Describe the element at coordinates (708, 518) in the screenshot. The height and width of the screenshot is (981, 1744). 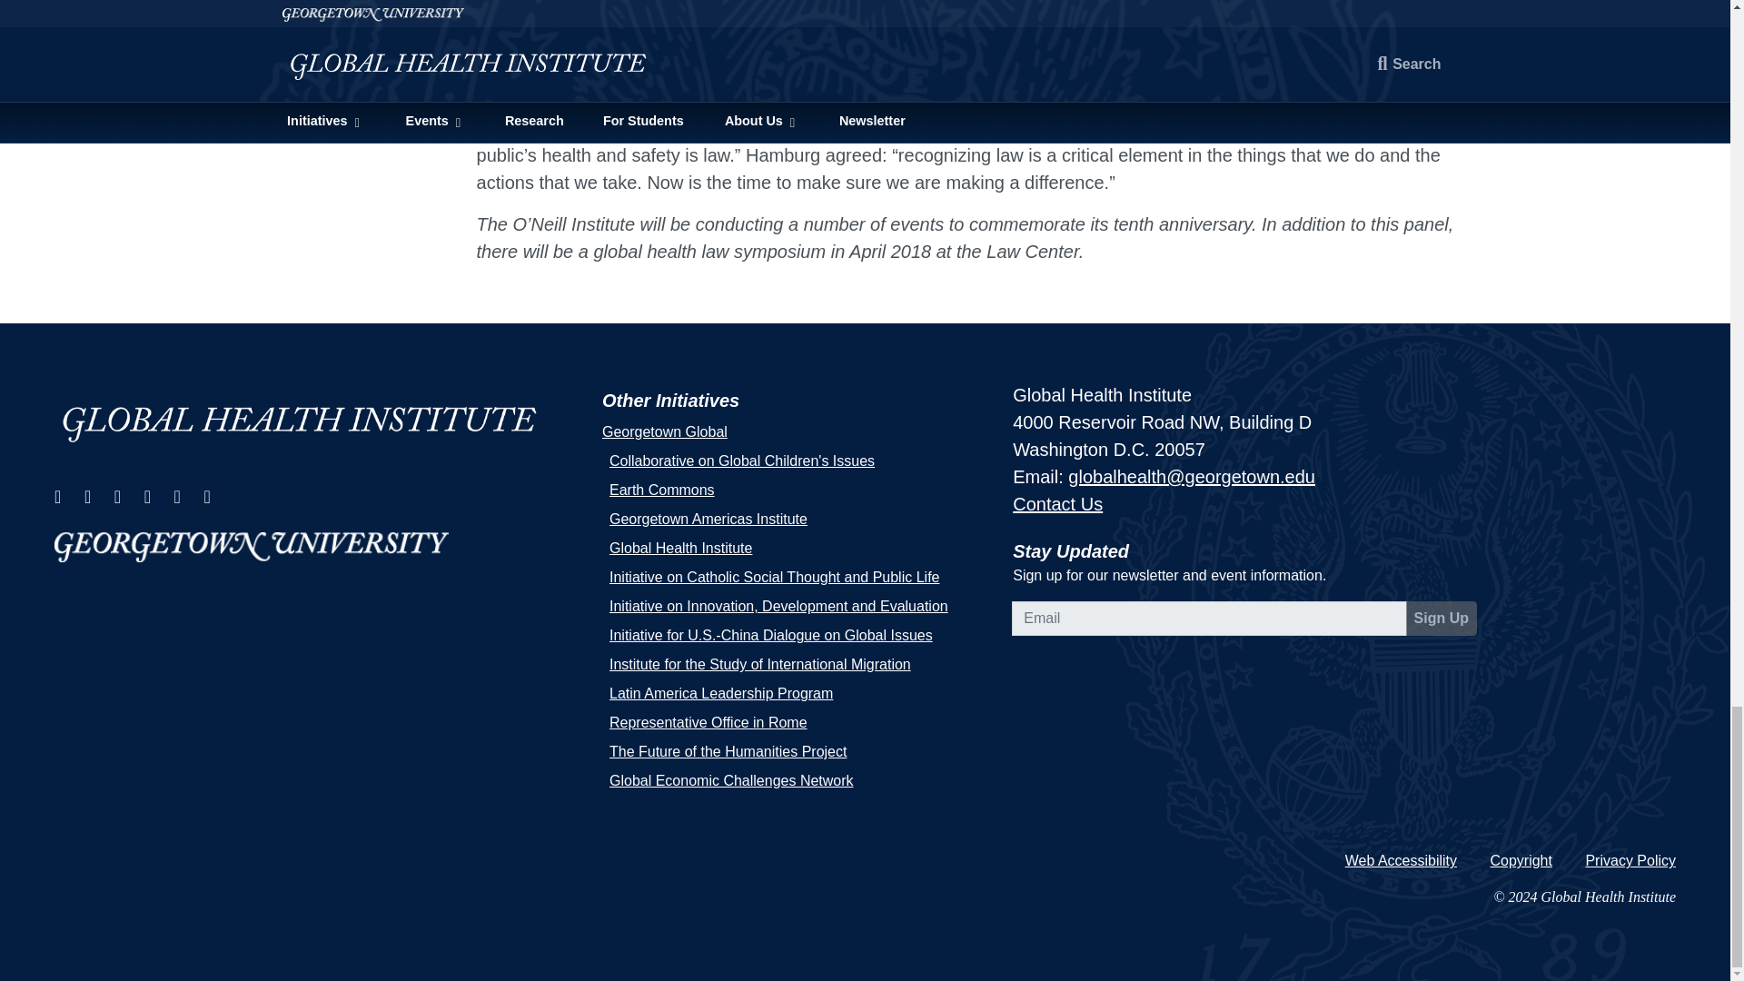
I see `Georgetown Americas Institute` at that location.